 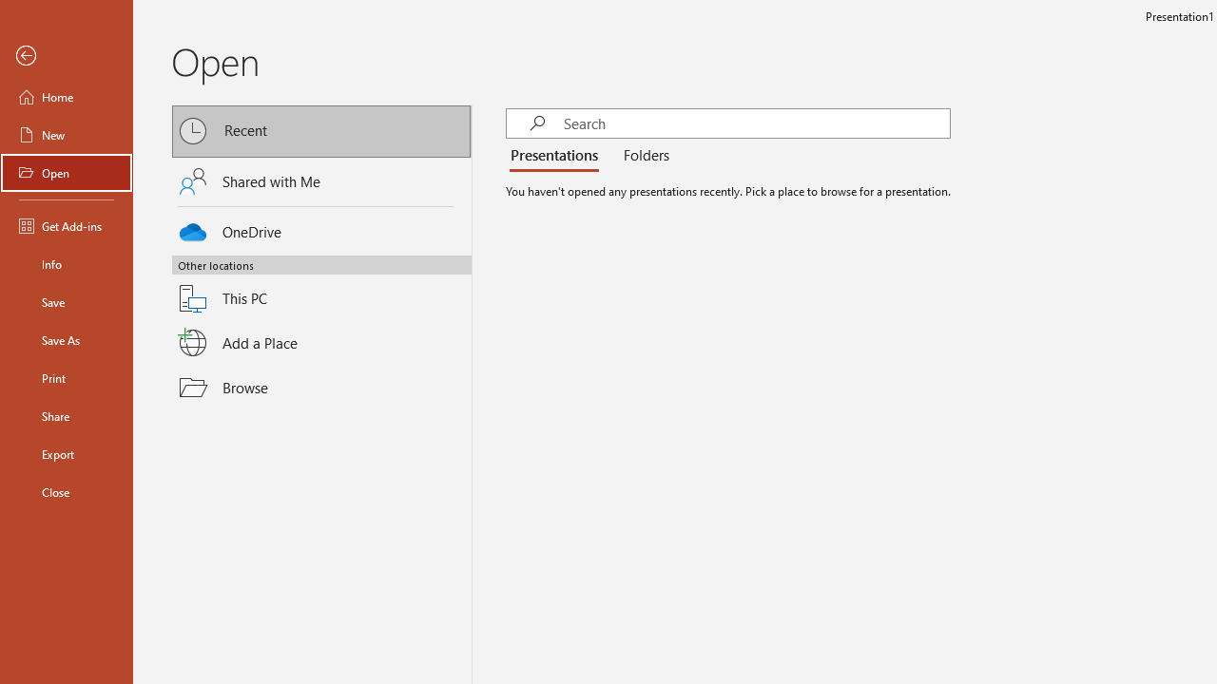 I want to click on Presentations, so click(x=558, y=156).